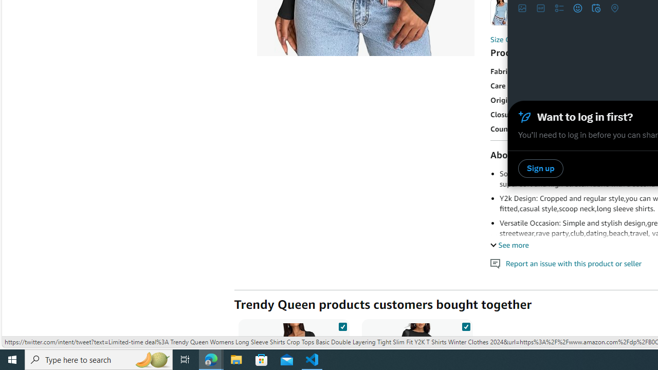 The image size is (658, 370). What do you see at coordinates (236, 360) in the screenshot?
I see `File Explorer` at bounding box center [236, 360].